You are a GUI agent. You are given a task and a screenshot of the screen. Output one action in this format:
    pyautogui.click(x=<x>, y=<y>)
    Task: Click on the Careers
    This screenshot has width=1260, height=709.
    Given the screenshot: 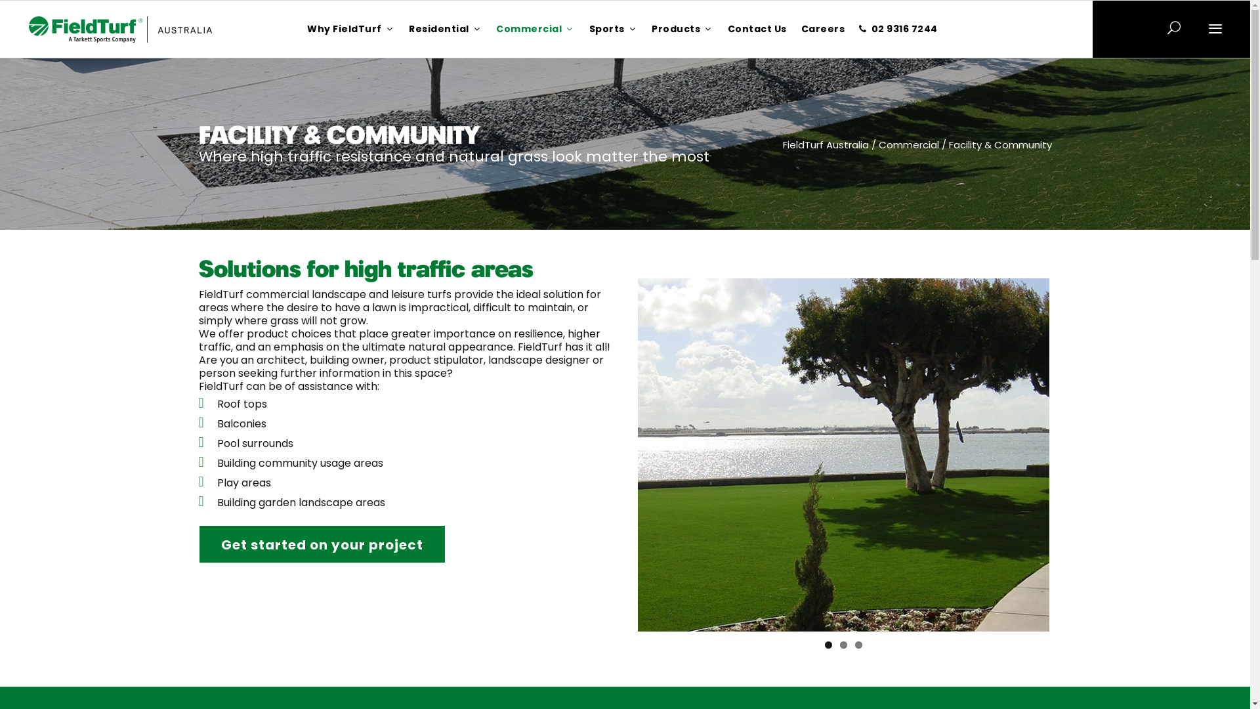 What is the action you would take?
    pyautogui.click(x=827, y=29)
    